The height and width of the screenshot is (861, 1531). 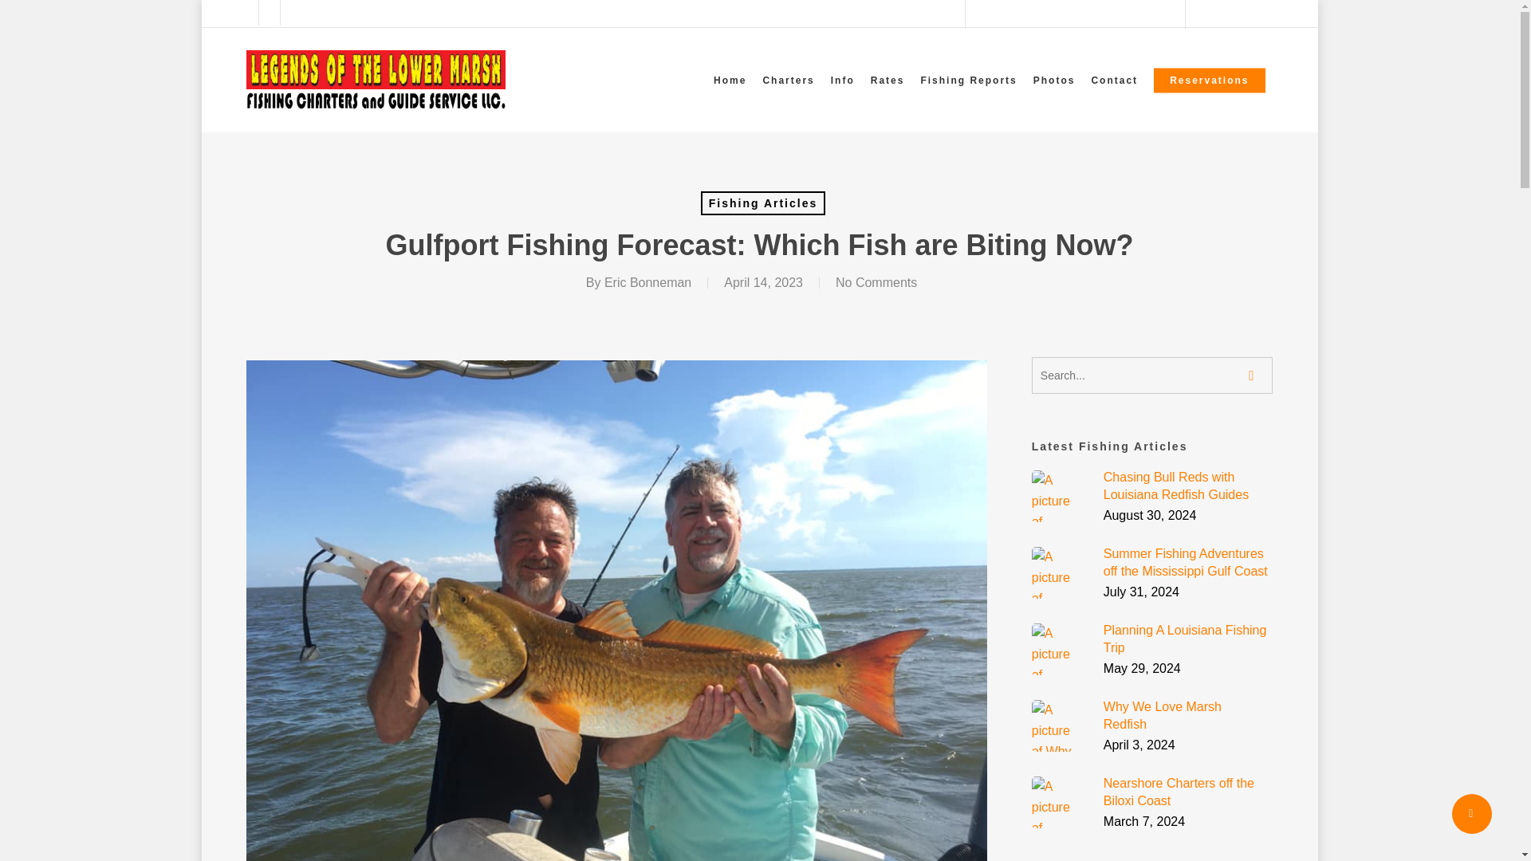 I want to click on Search for:, so click(x=1153, y=375).